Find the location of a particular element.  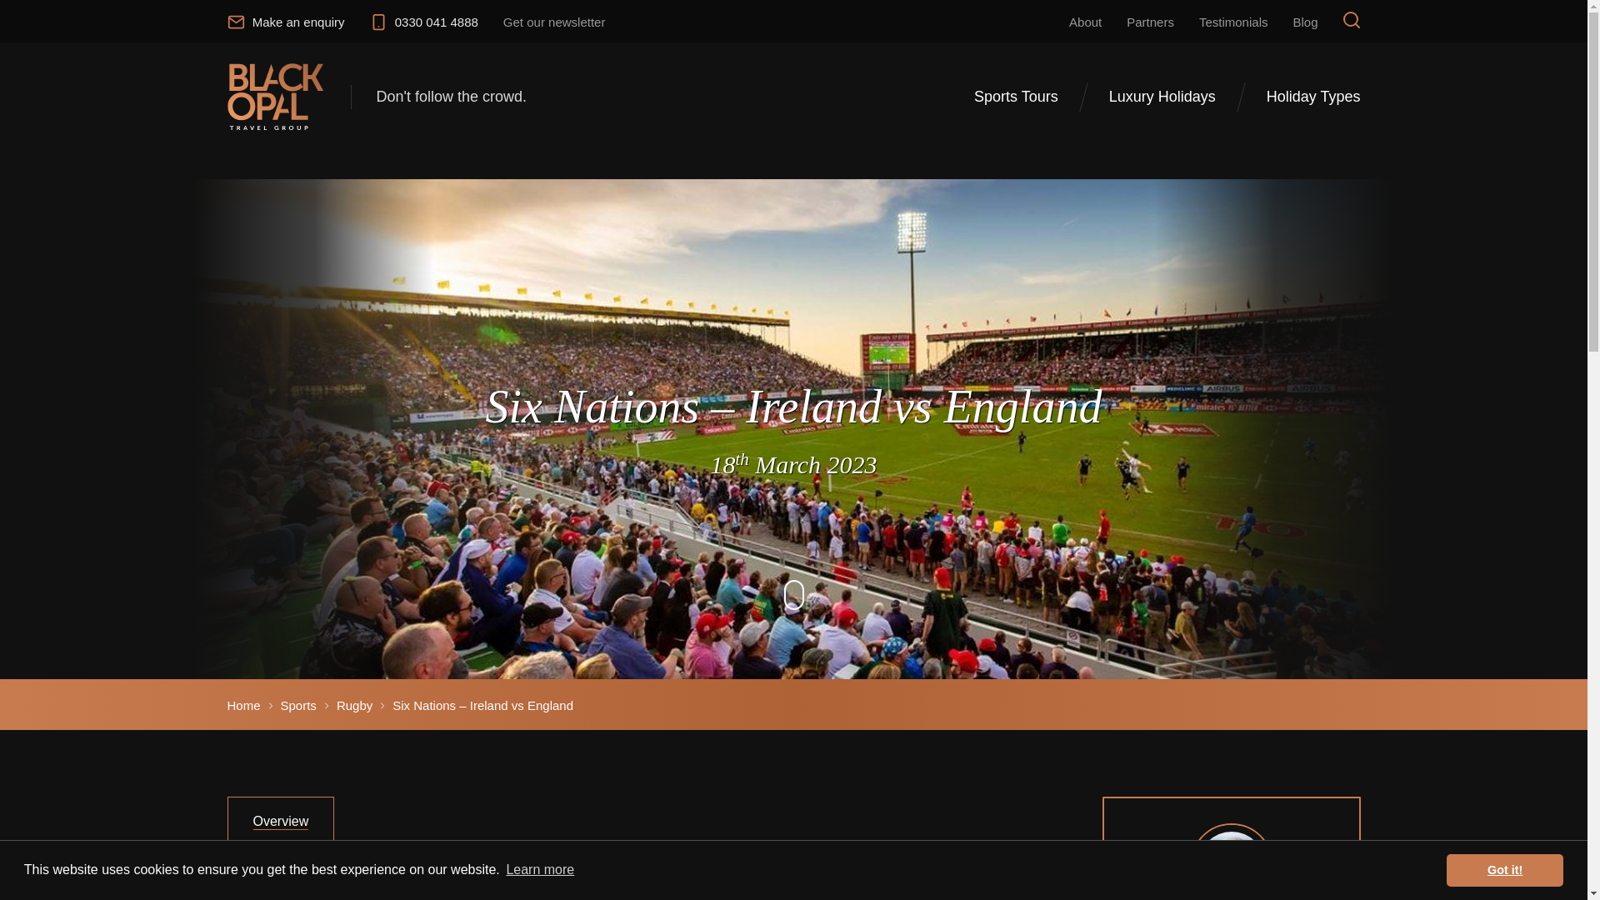

Sports Tours is located at coordinates (1015, 107).